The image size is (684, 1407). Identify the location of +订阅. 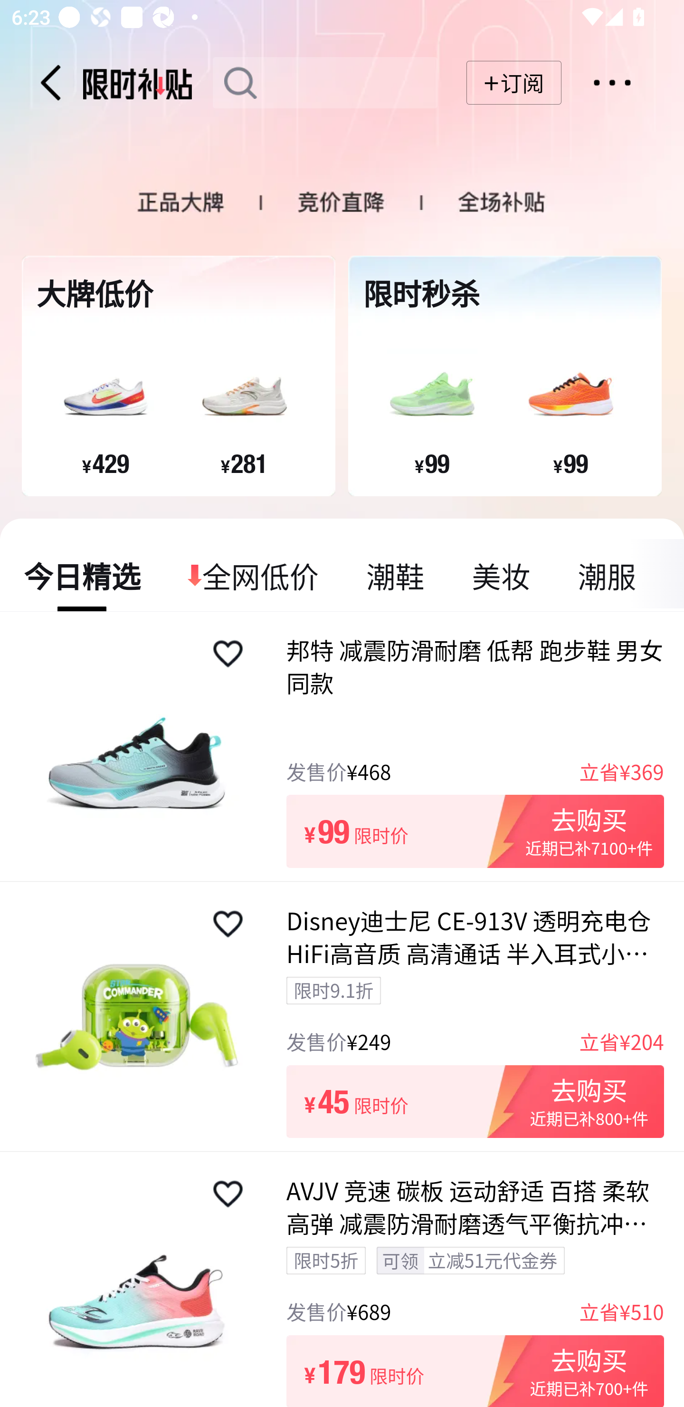
(513, 83).